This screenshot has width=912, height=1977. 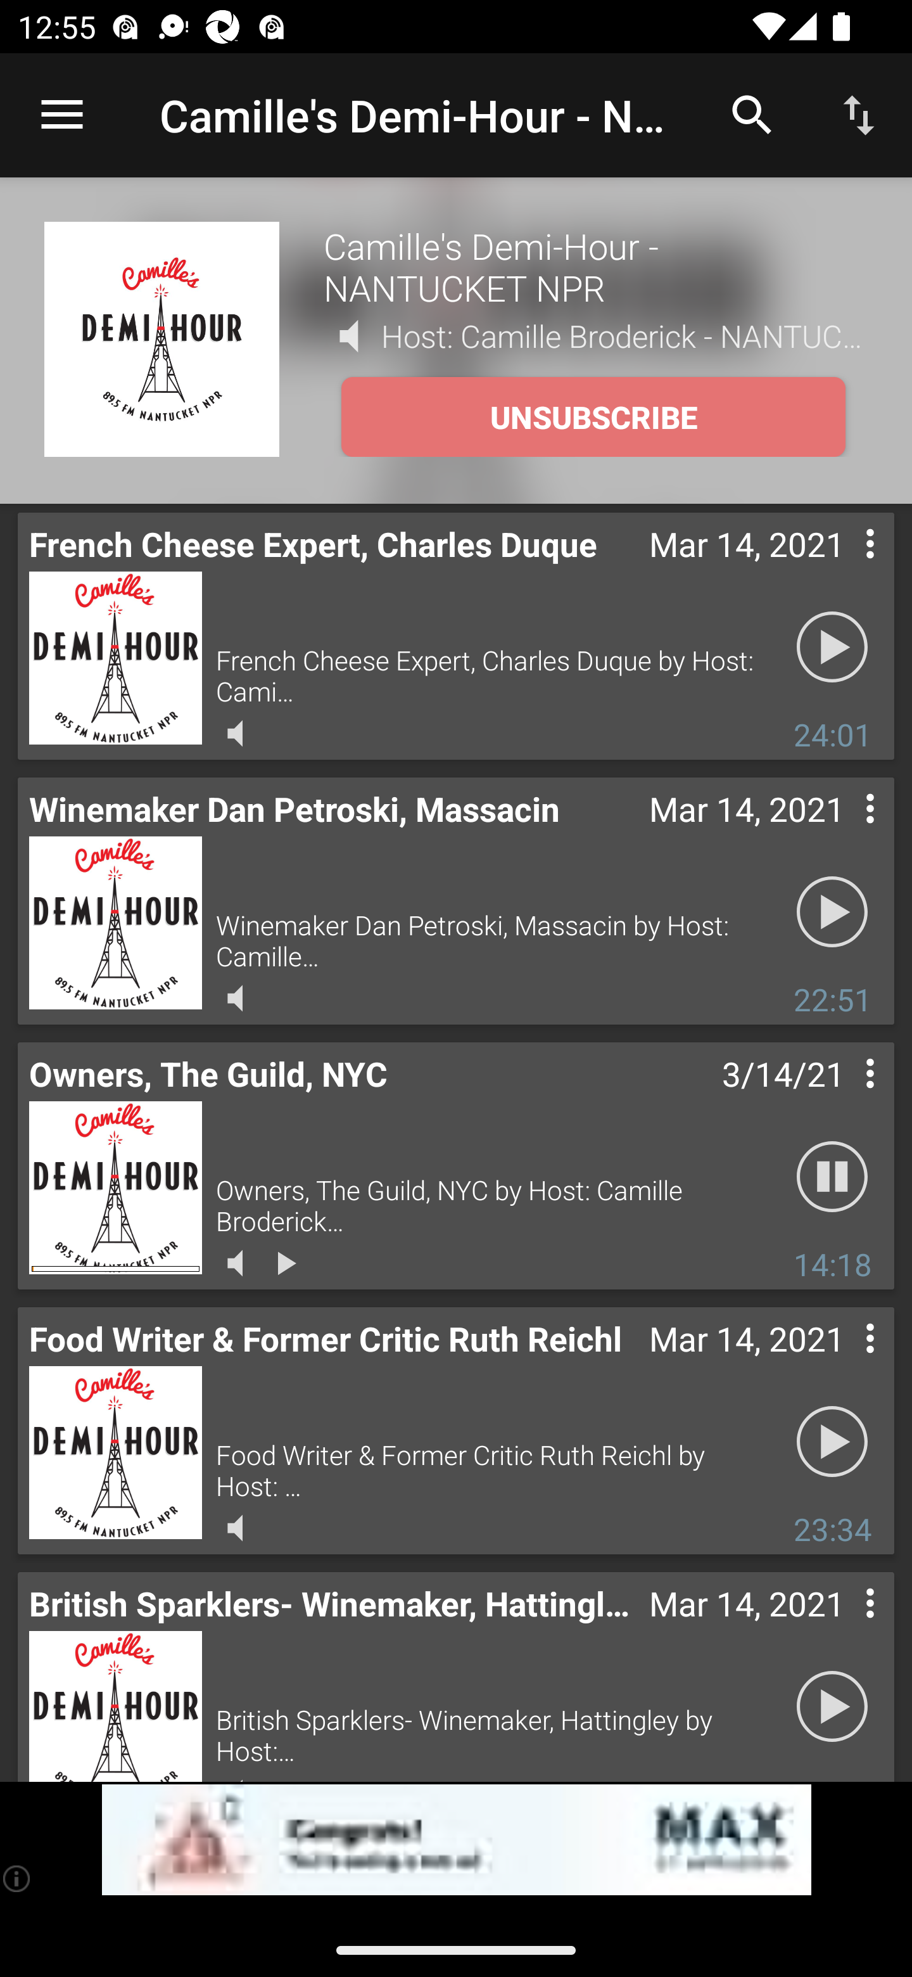 What do you see at coordinates (842, 834) in the screenshot?
I see `Contextual menu` at bounding box center [842, 834].